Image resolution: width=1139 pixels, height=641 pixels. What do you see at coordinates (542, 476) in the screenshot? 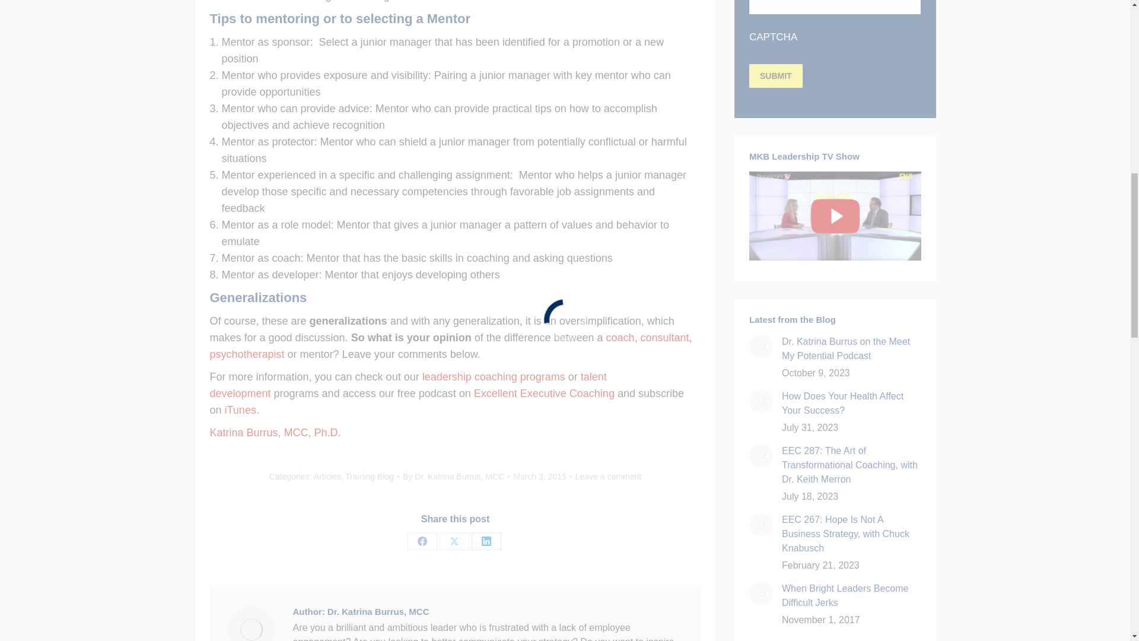
I see `10:00 am` at bounding box center [542, 476].